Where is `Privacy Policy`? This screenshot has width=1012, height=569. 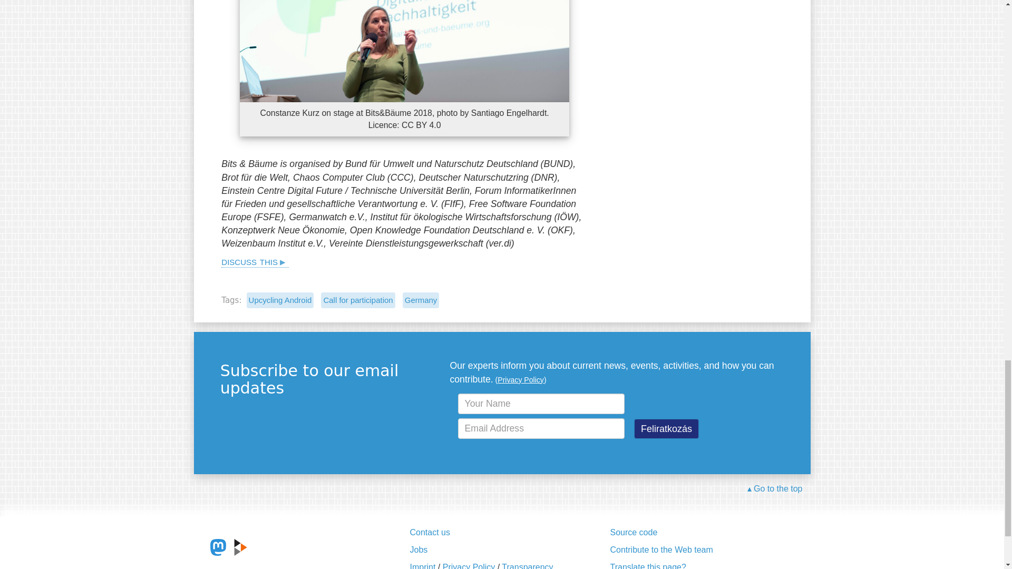
Privacy Policy is located at coordinates (521, 379).